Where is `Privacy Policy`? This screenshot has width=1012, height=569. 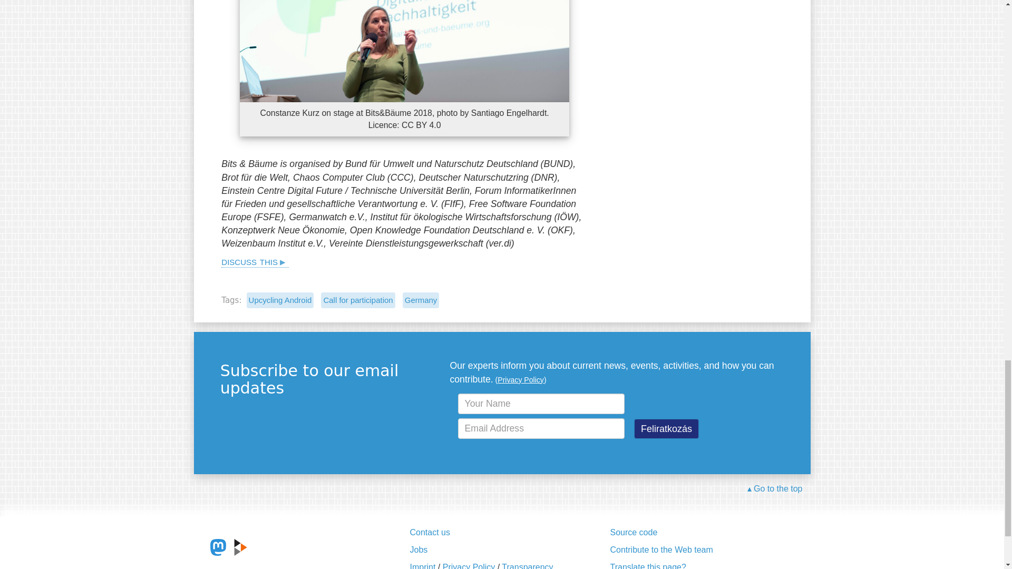
Privacy Policy is located at coordinates (521, 379).